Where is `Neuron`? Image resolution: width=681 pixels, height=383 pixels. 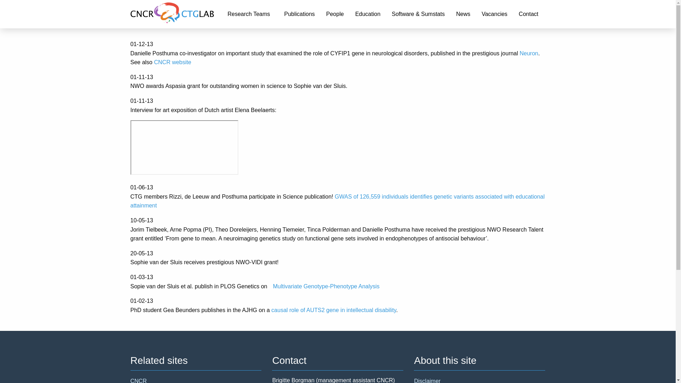 Neuron is located at coordinates (528, 53).